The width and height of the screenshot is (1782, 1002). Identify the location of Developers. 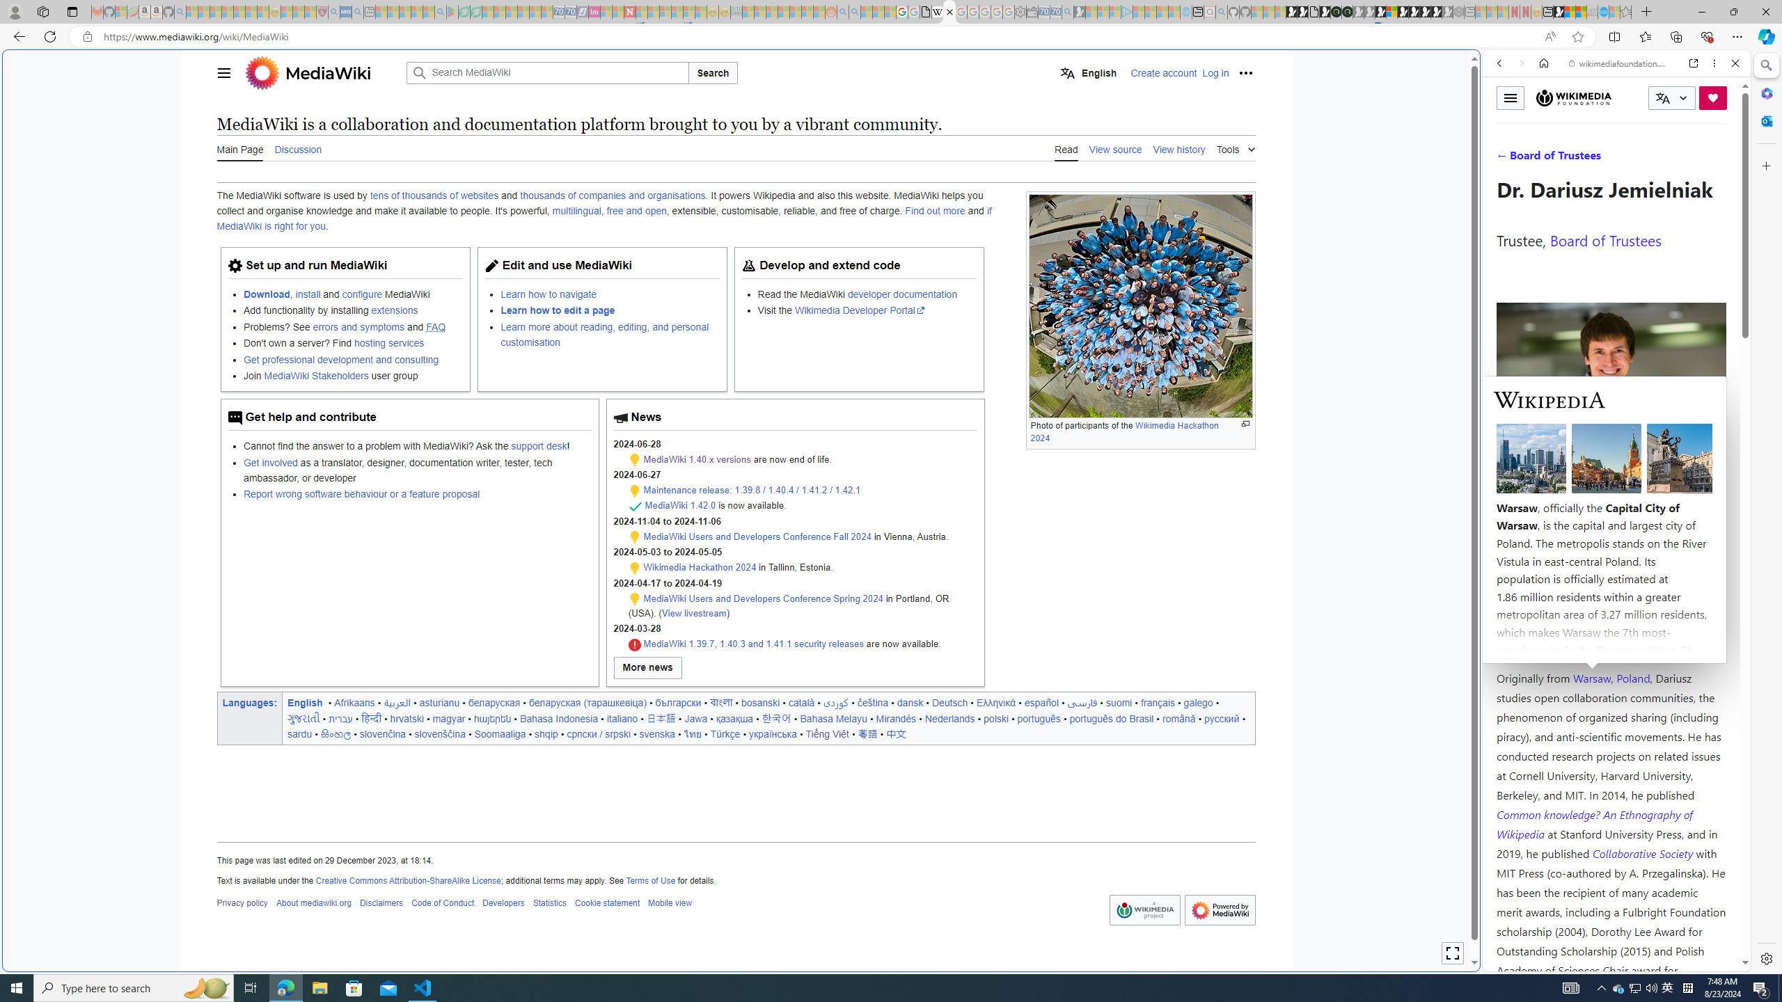
(504, 903).